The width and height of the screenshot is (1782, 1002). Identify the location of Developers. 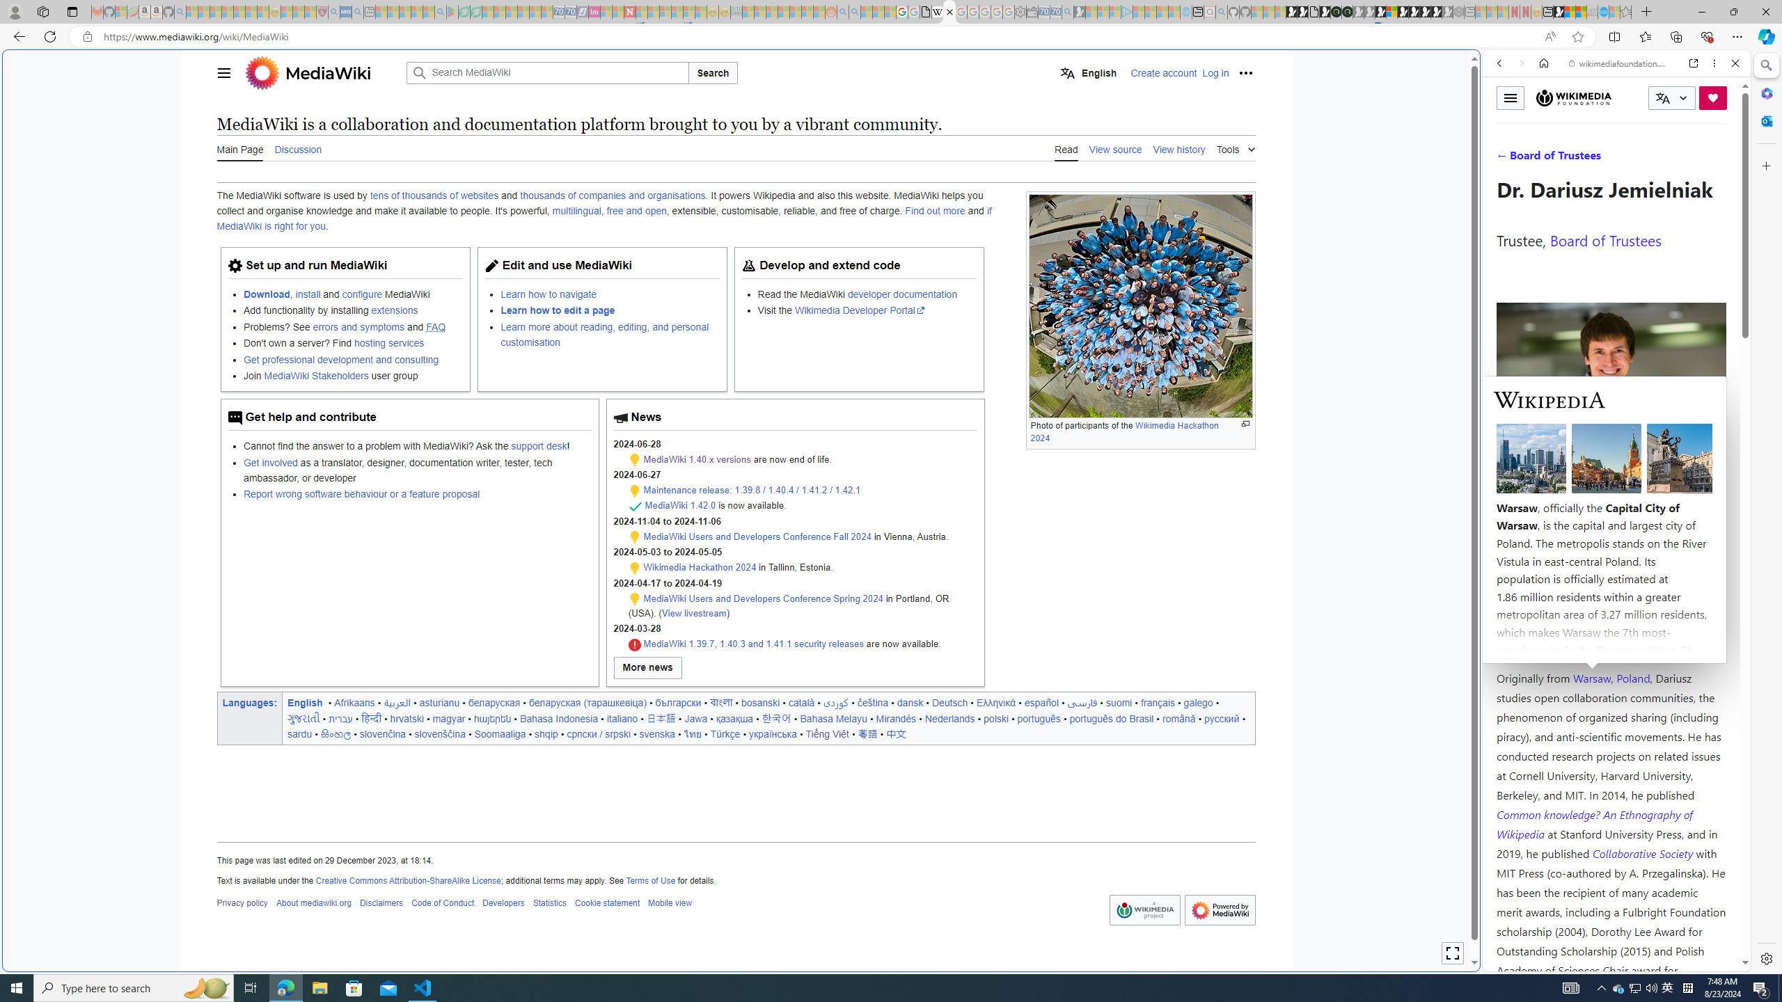
(504, 903).